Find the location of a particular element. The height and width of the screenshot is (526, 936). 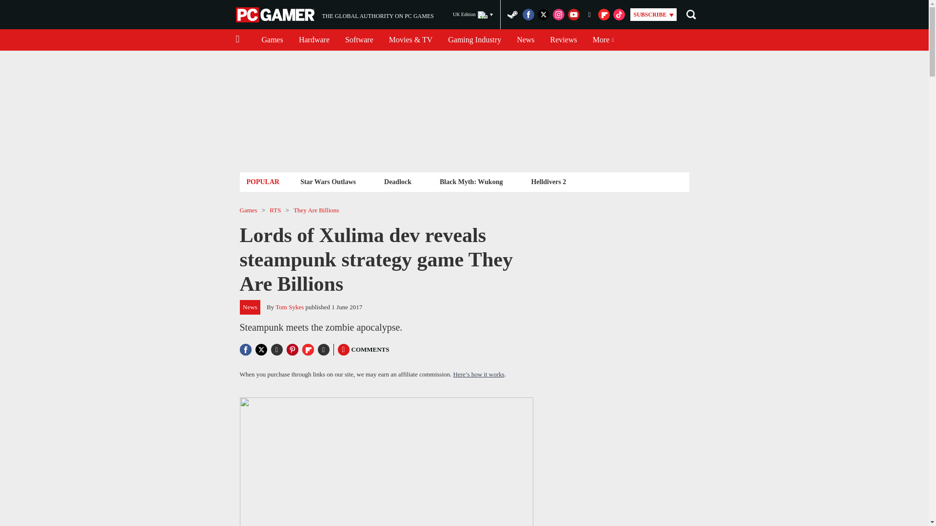

Star Wars Outlaws is located at coordinates (328, 181).